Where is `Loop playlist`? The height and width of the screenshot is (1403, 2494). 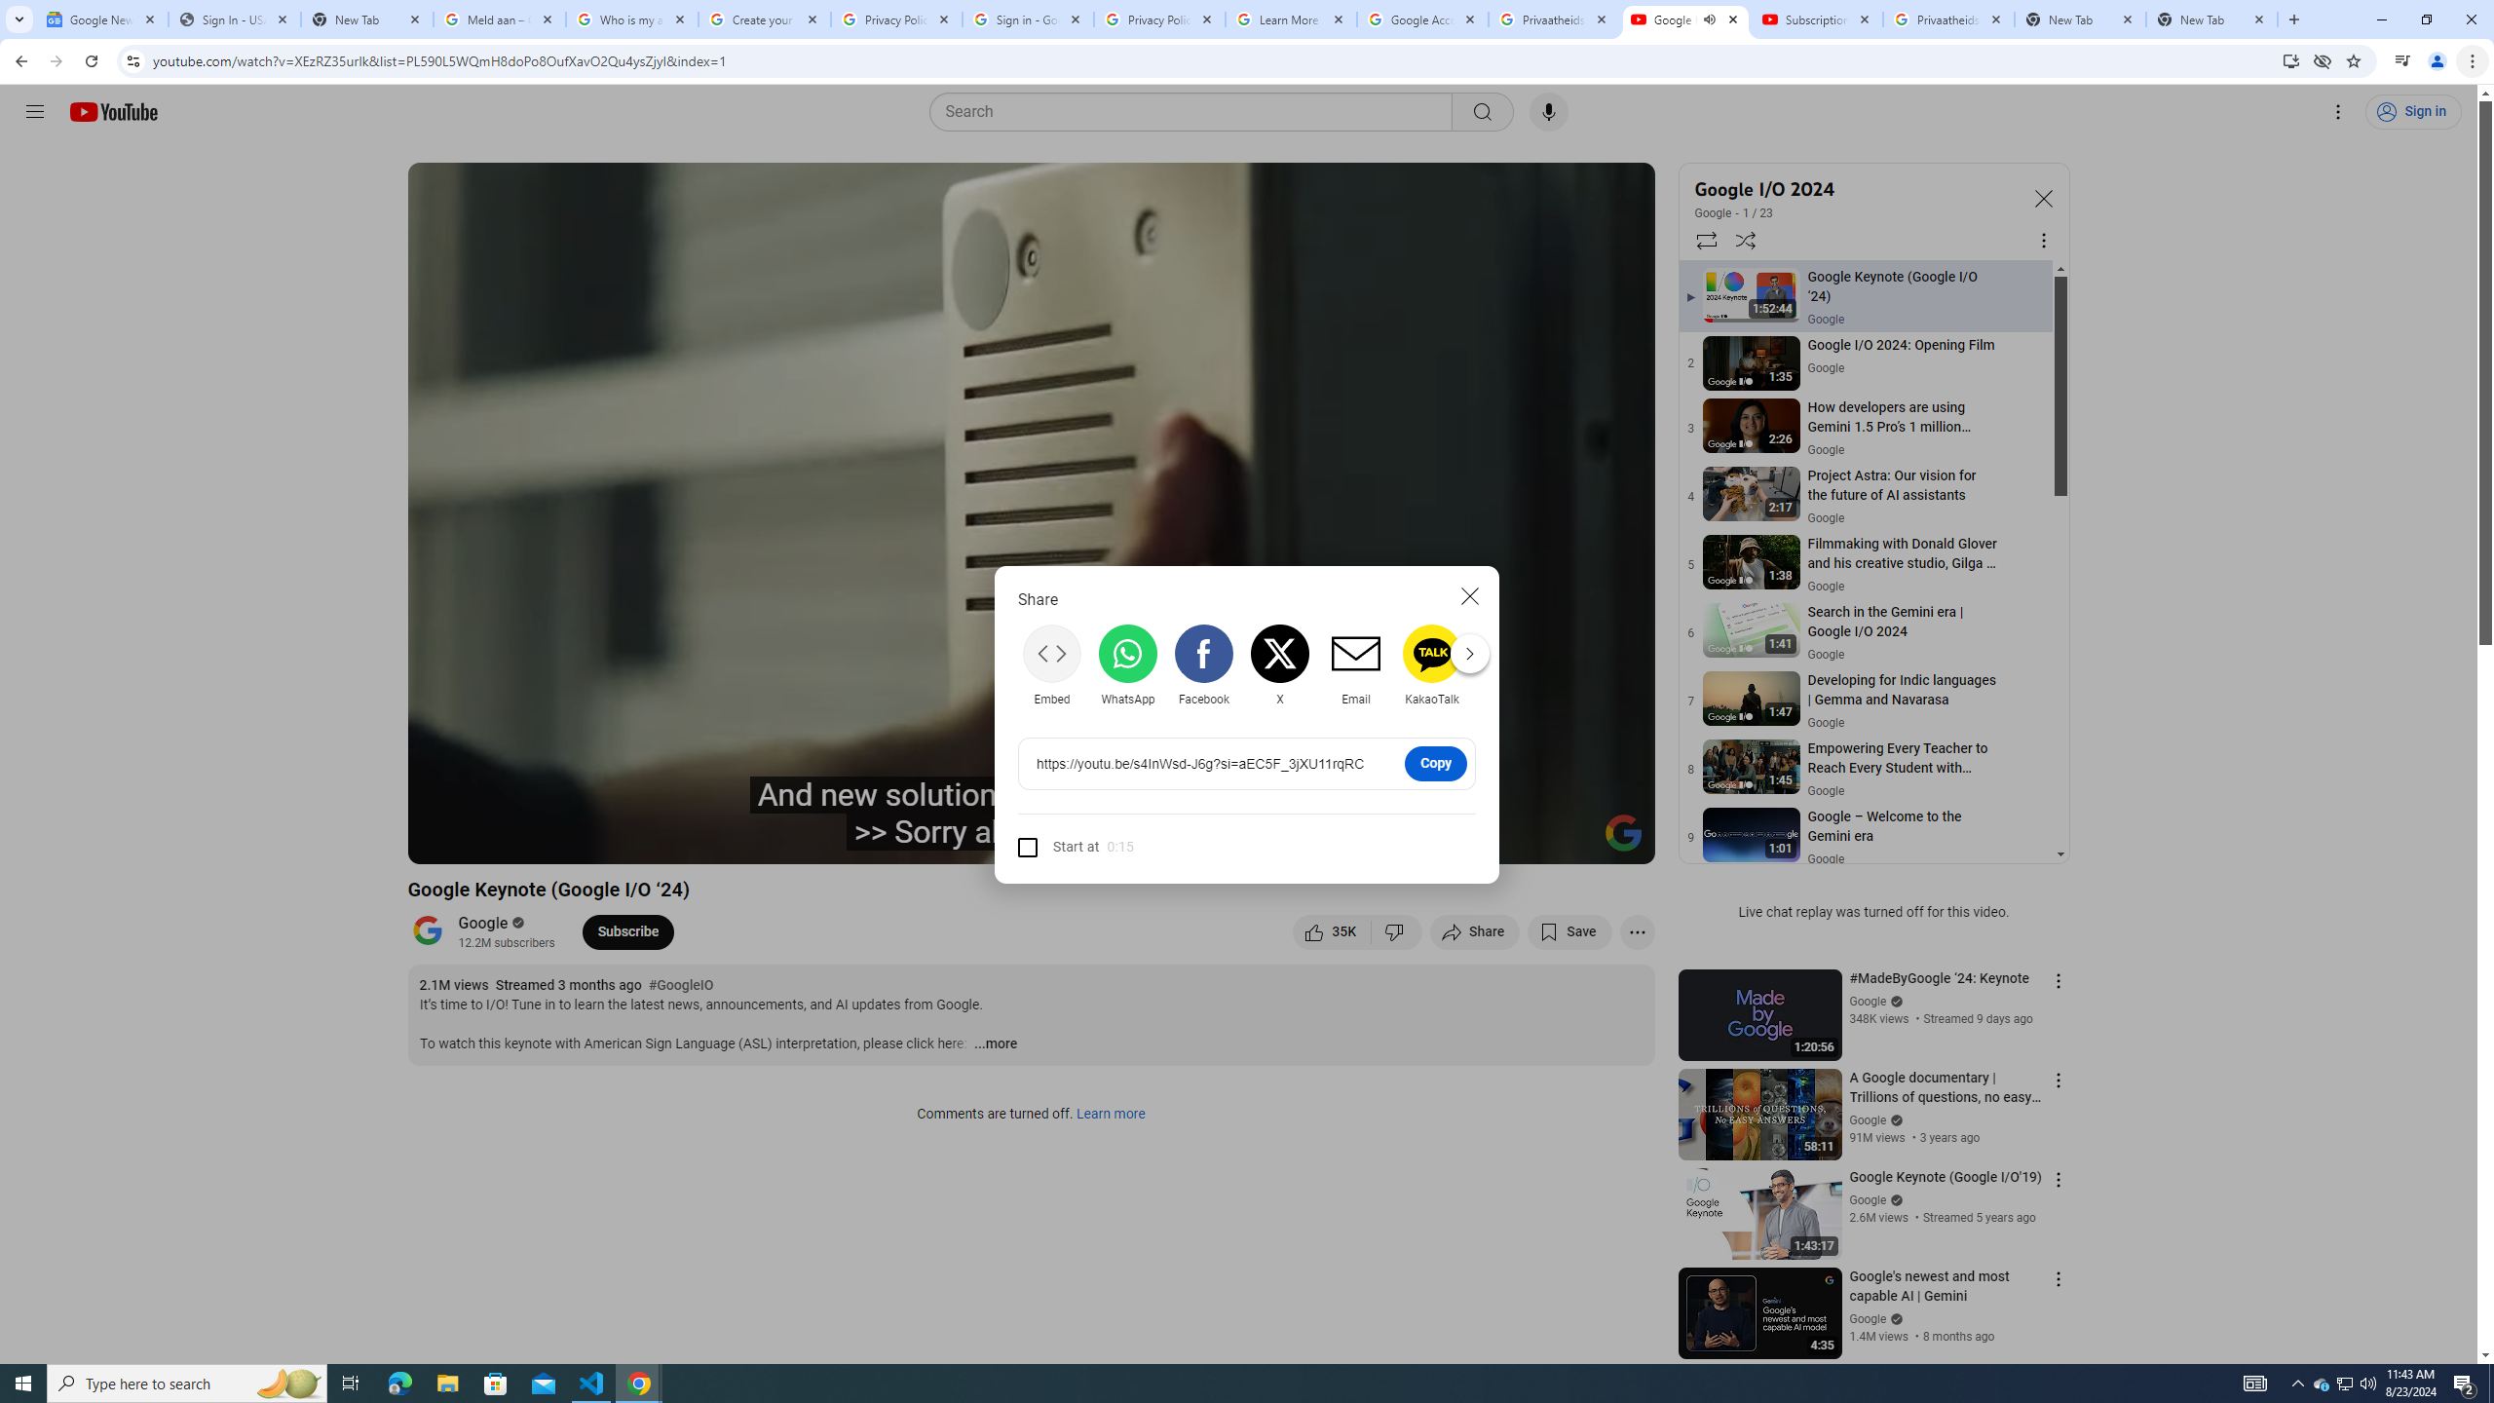 Loop playlist is located at coordinates (1705, 240).